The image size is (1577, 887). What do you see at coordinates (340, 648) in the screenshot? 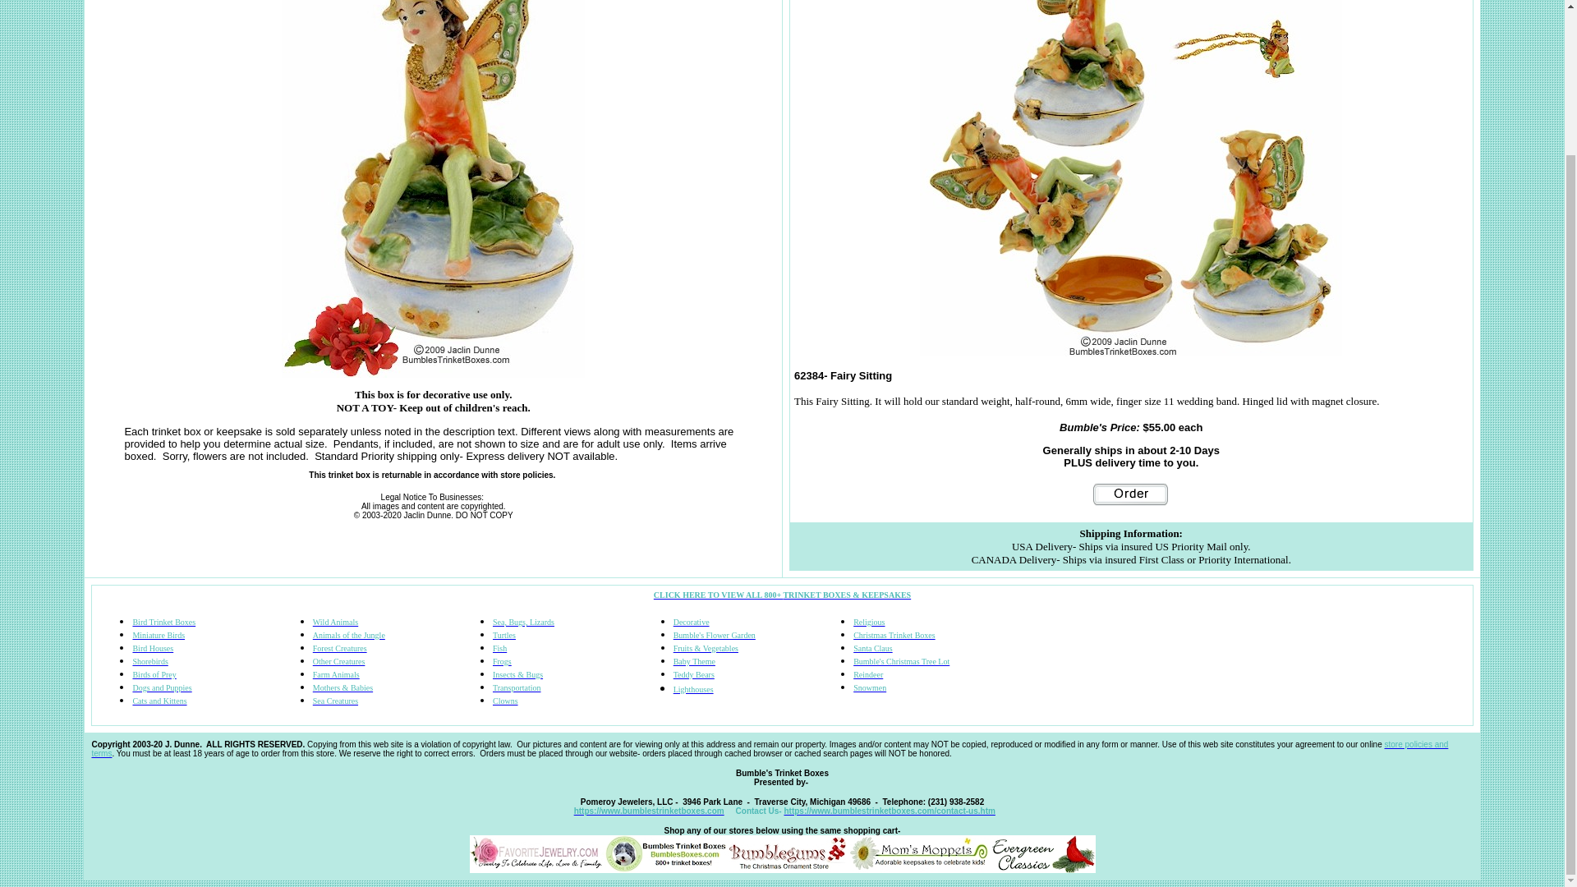
I see `Forest Creatures` at bounding box center [340, 648].